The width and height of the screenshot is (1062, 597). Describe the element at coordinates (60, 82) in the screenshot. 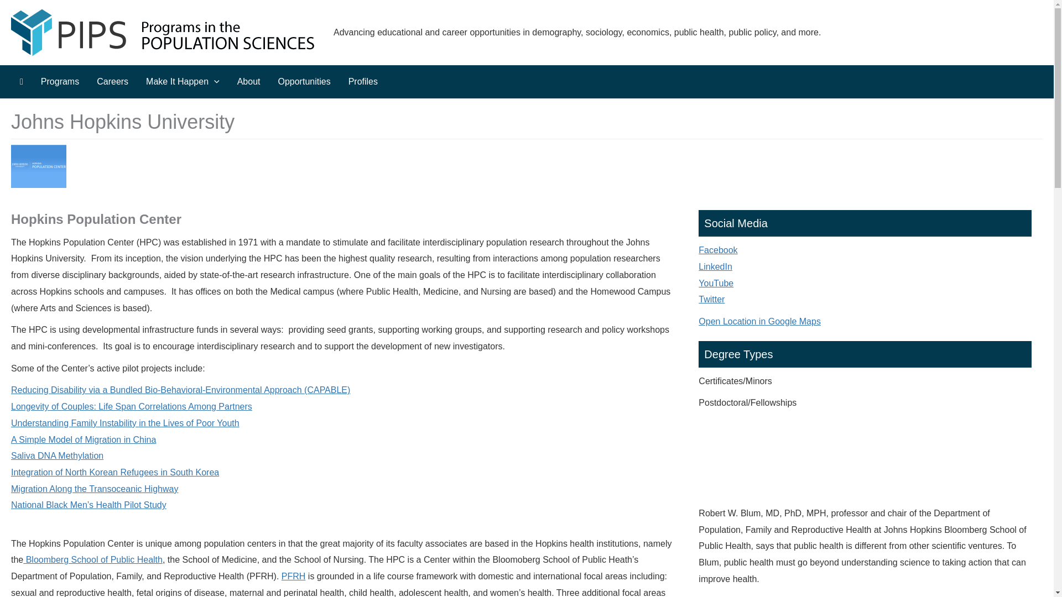

I see `Programs` at that location.